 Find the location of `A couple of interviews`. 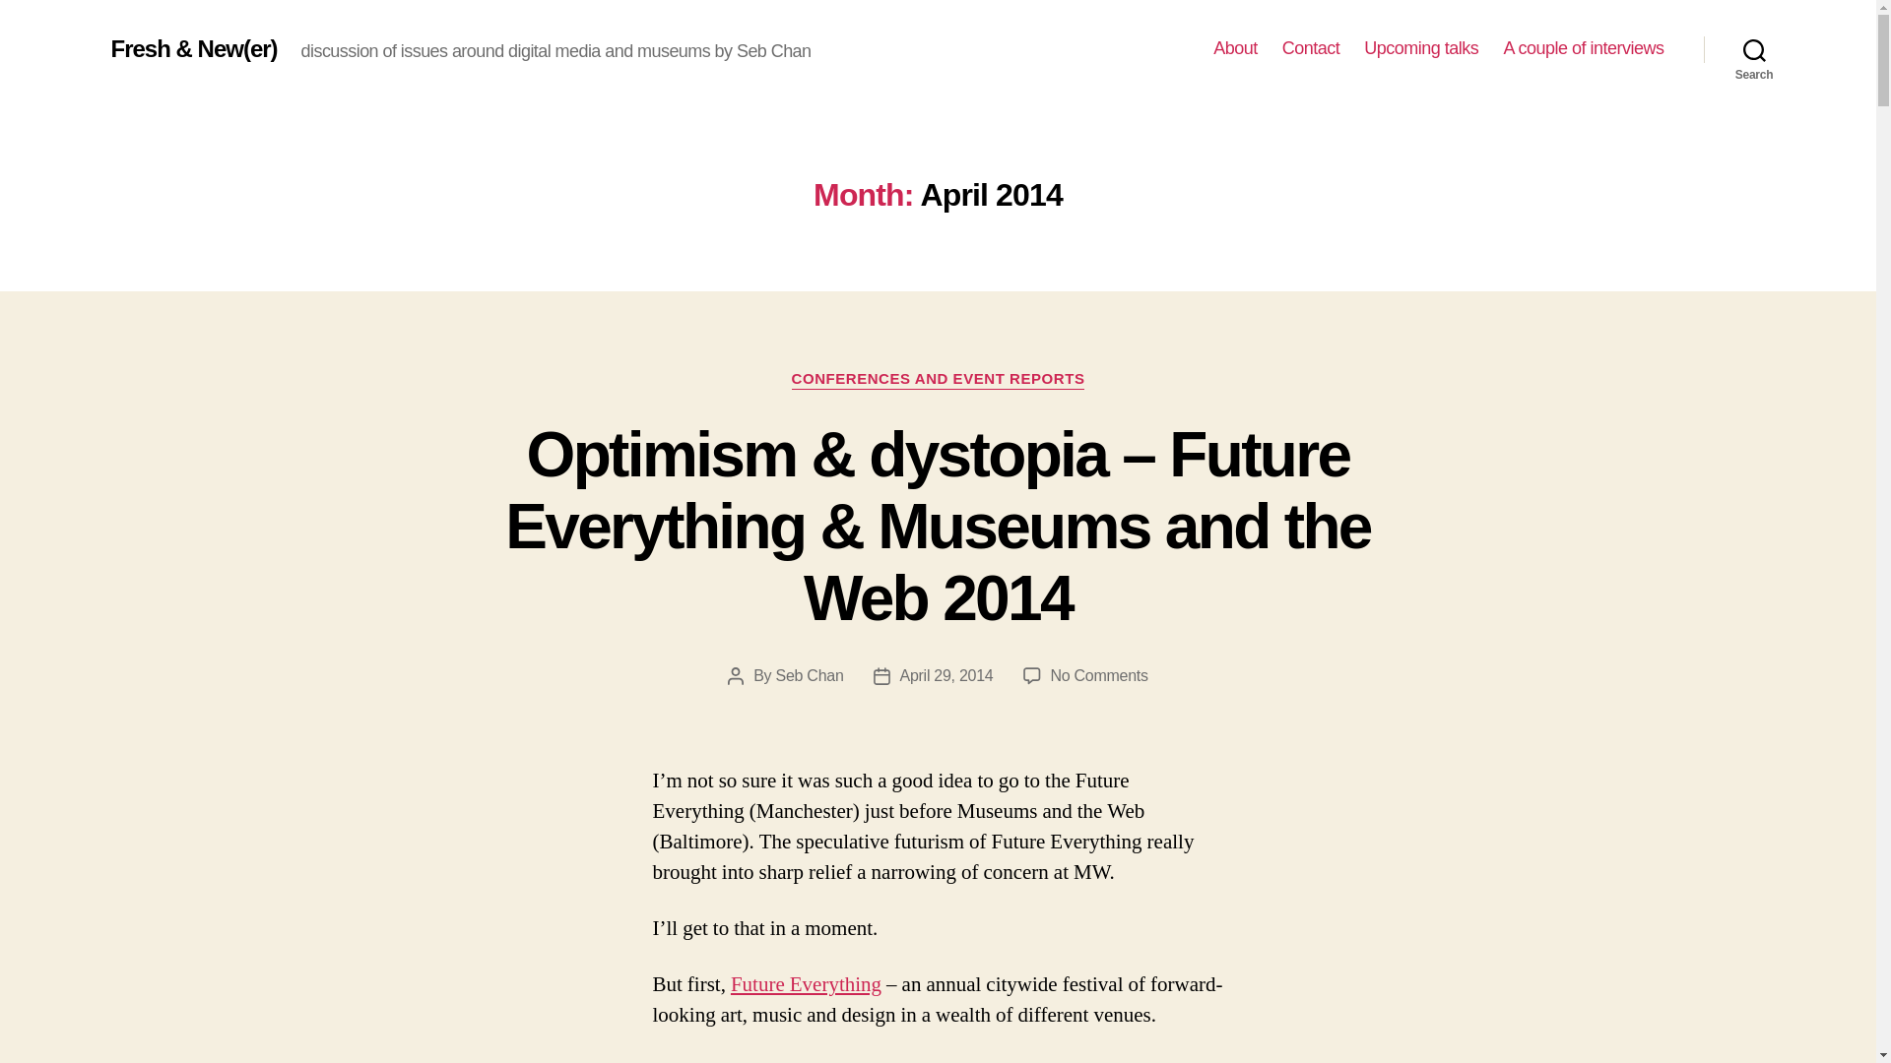

A couple of interviews is located at coordinates (1584, 48).